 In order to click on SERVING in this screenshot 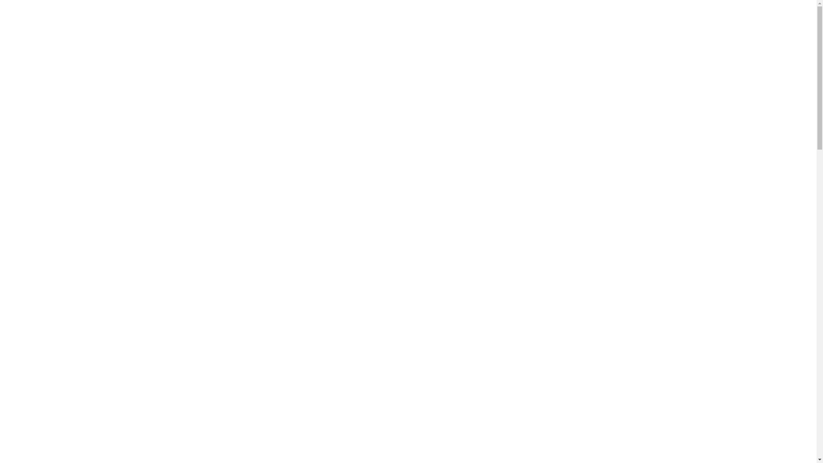, I will do `click(50, 247)`.